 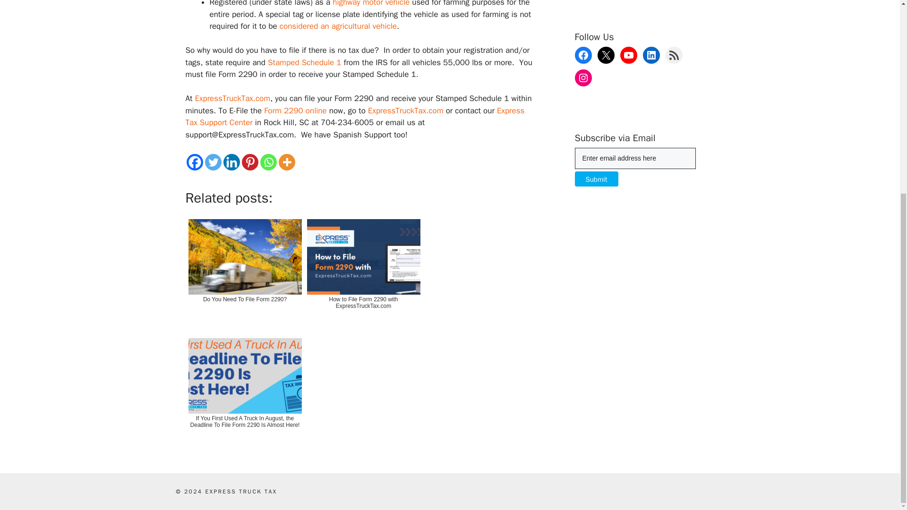 What do you see at coordinates (596, 178) in the screenshot?
I see `Submit` at bounding box center [596, 178].